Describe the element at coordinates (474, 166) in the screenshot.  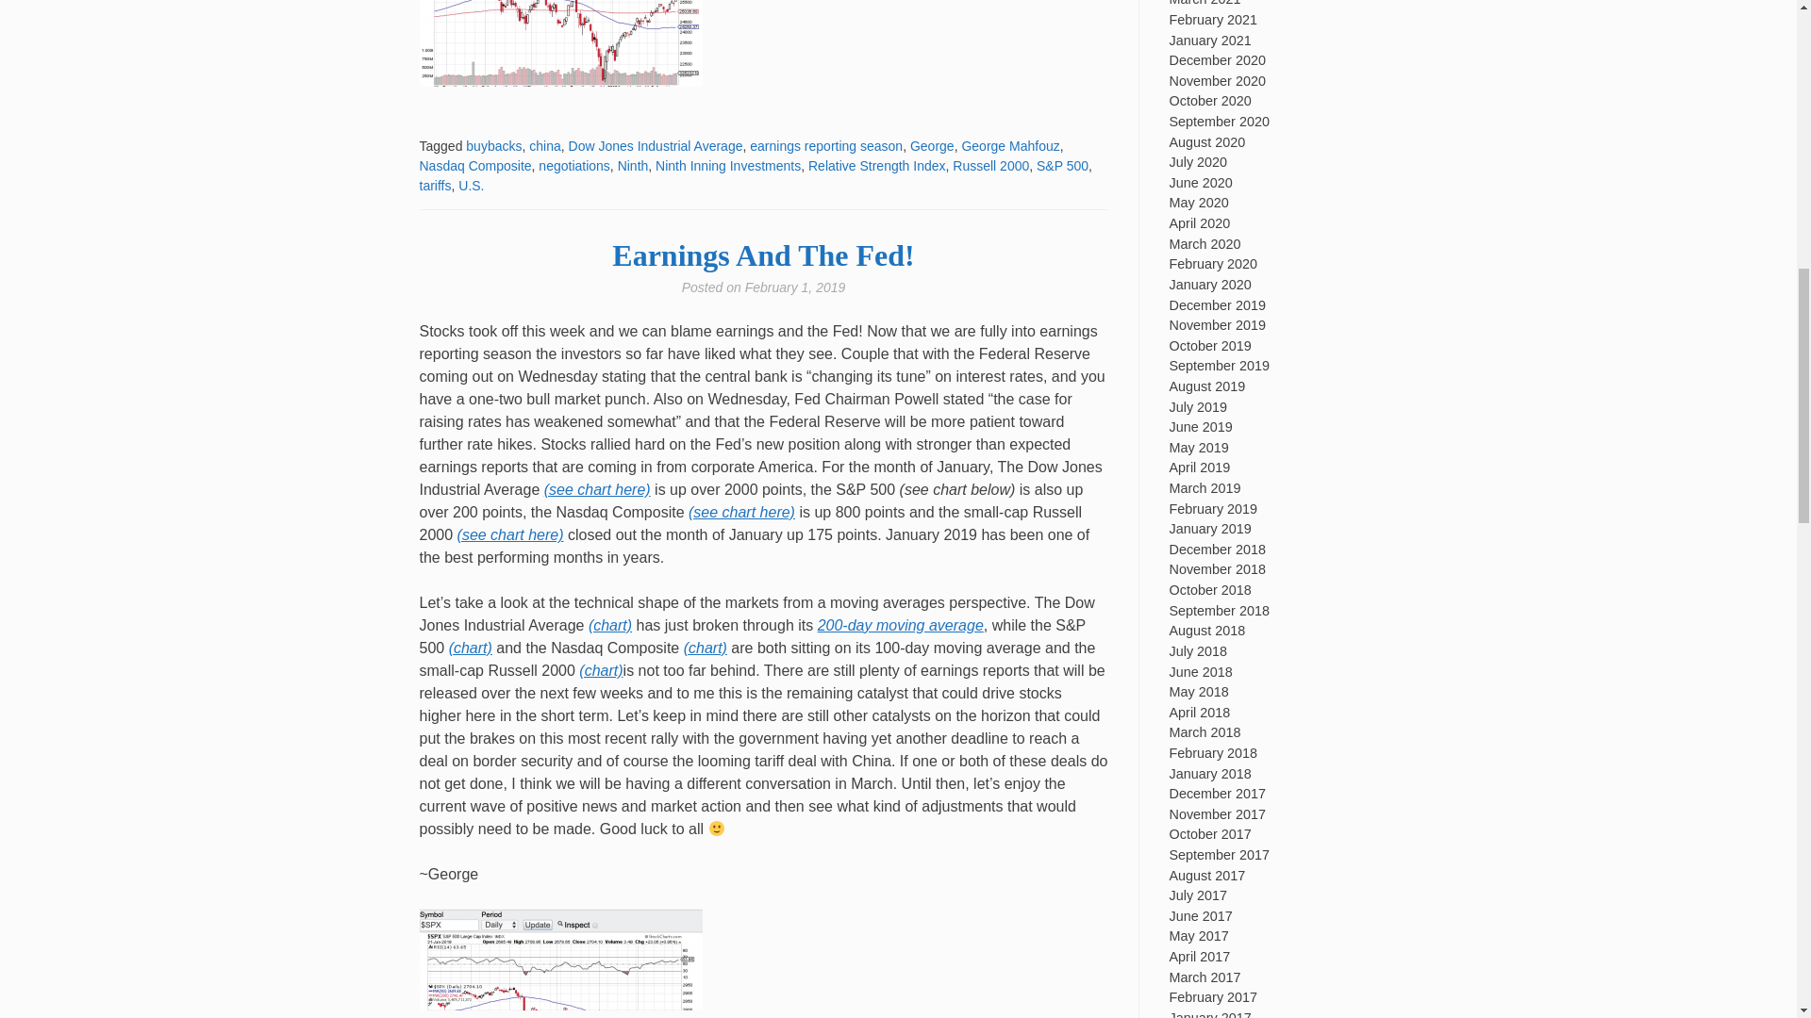
I see `Nasdaq Composite` at that location.